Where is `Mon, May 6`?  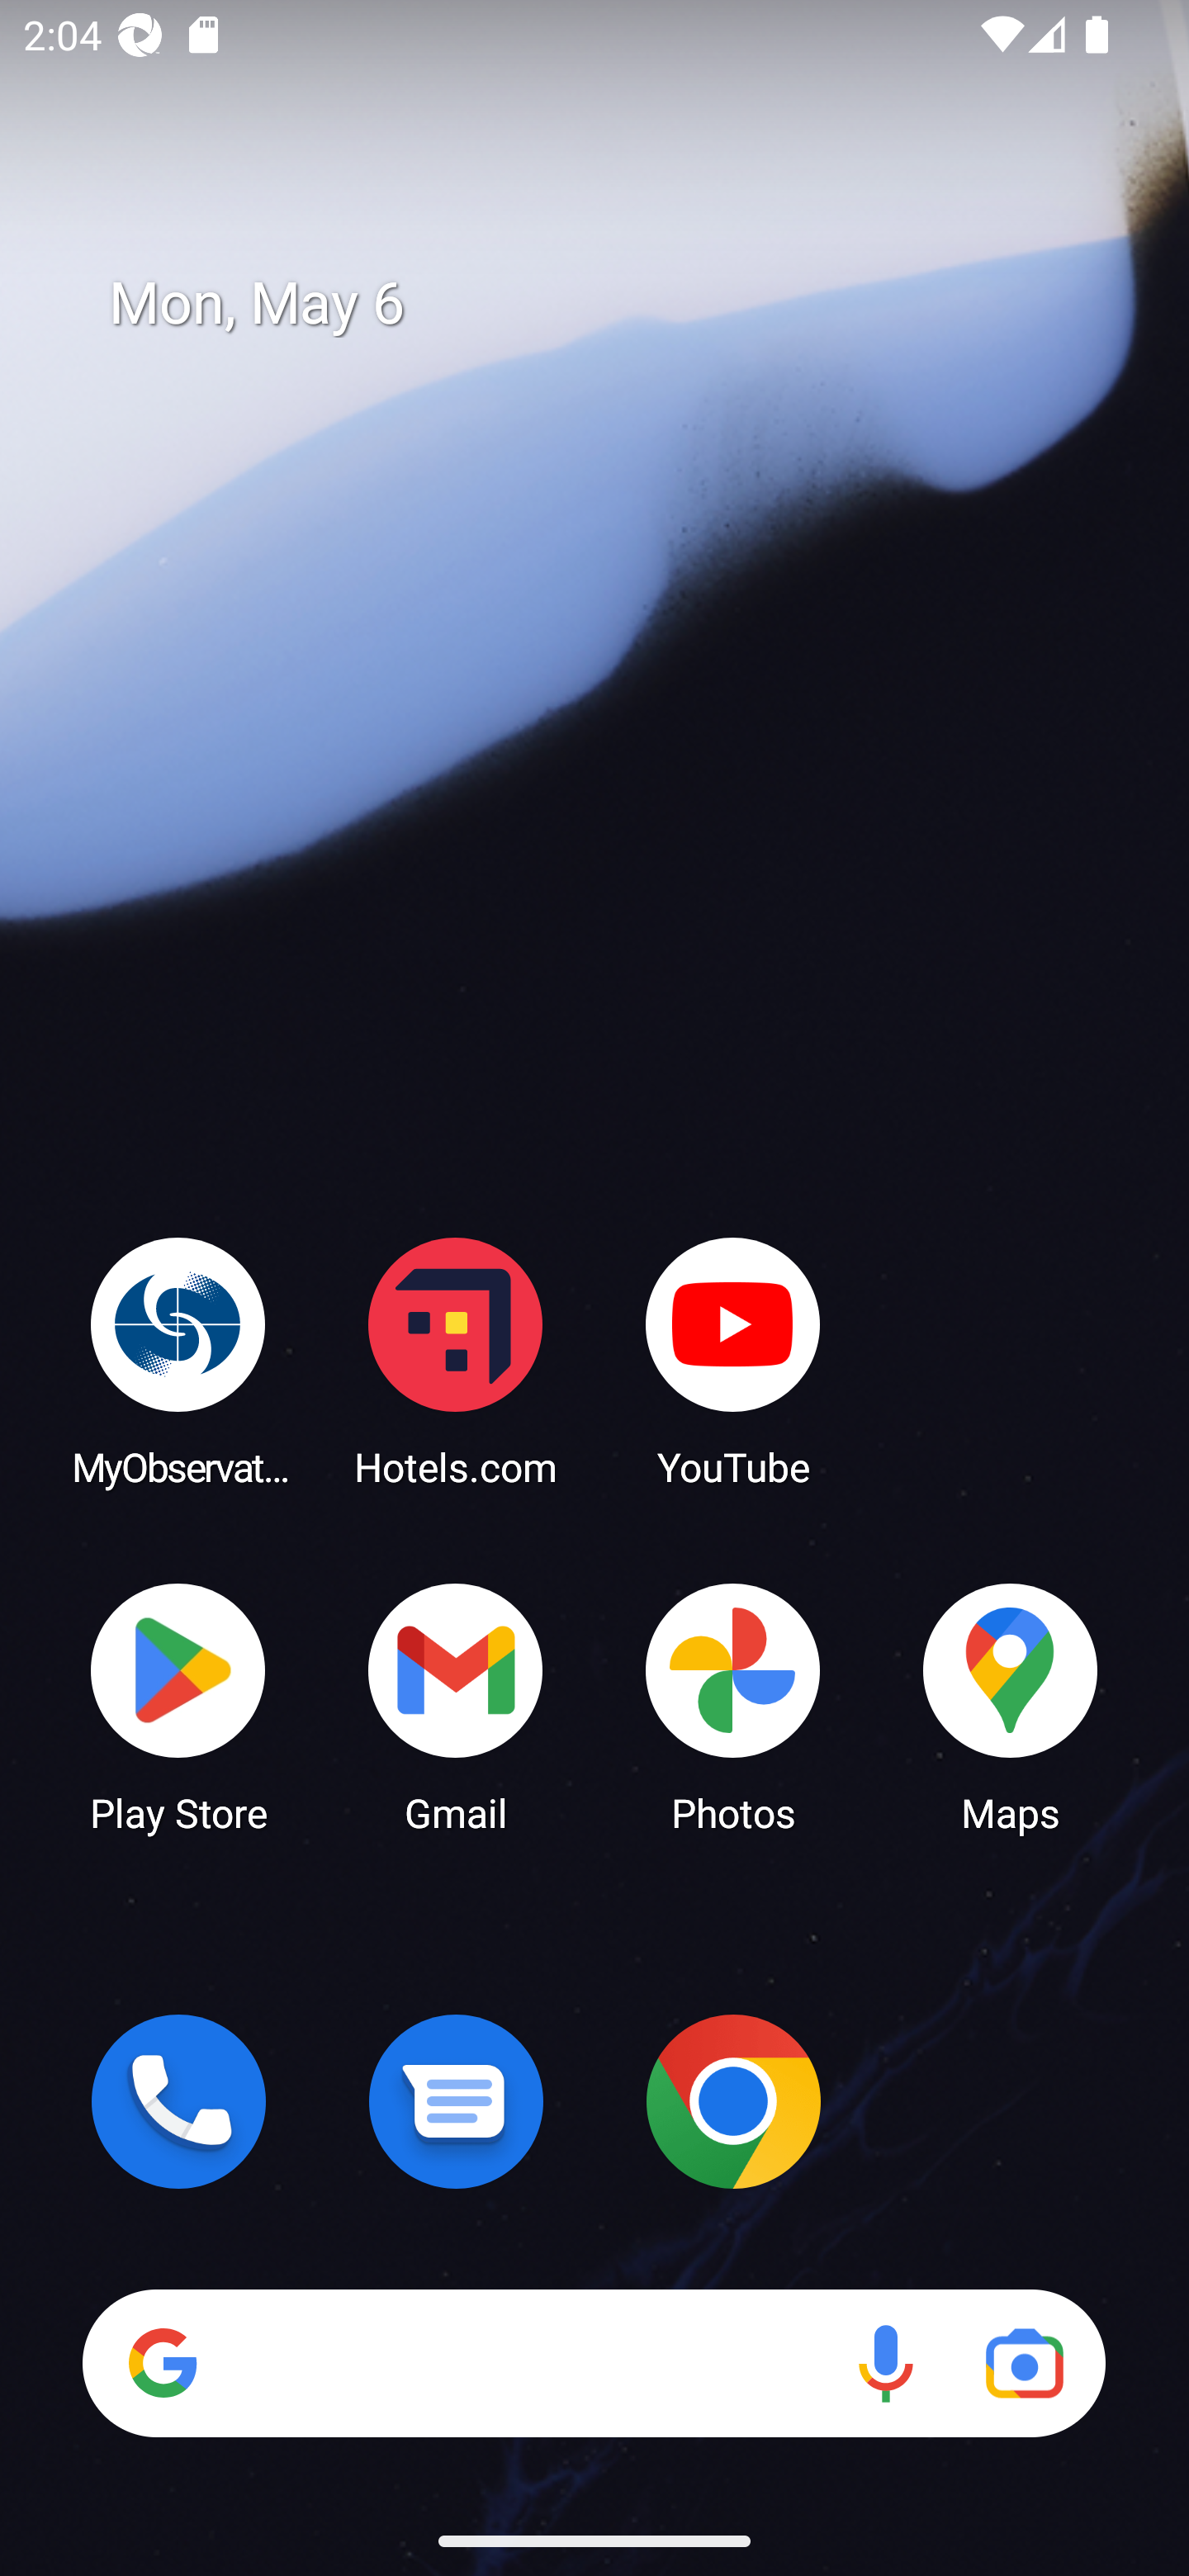
Mon, May 6 is located at coordinates (618, 304).